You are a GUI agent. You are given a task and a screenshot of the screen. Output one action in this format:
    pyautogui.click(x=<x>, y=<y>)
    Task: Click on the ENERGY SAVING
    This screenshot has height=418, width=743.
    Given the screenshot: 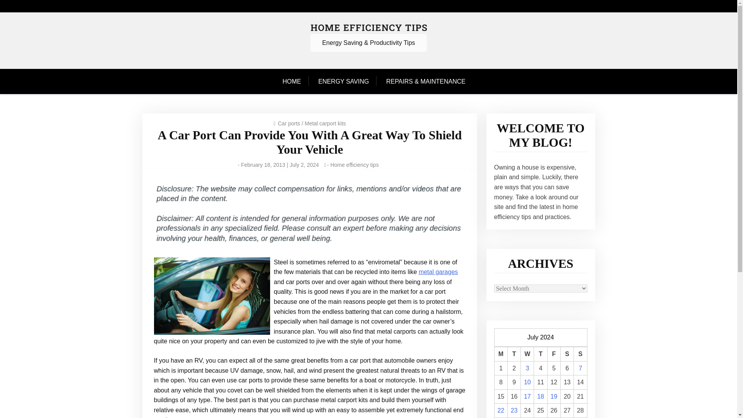 What is the action you would take?
    pyautogui.click(x=344, y=82)
    